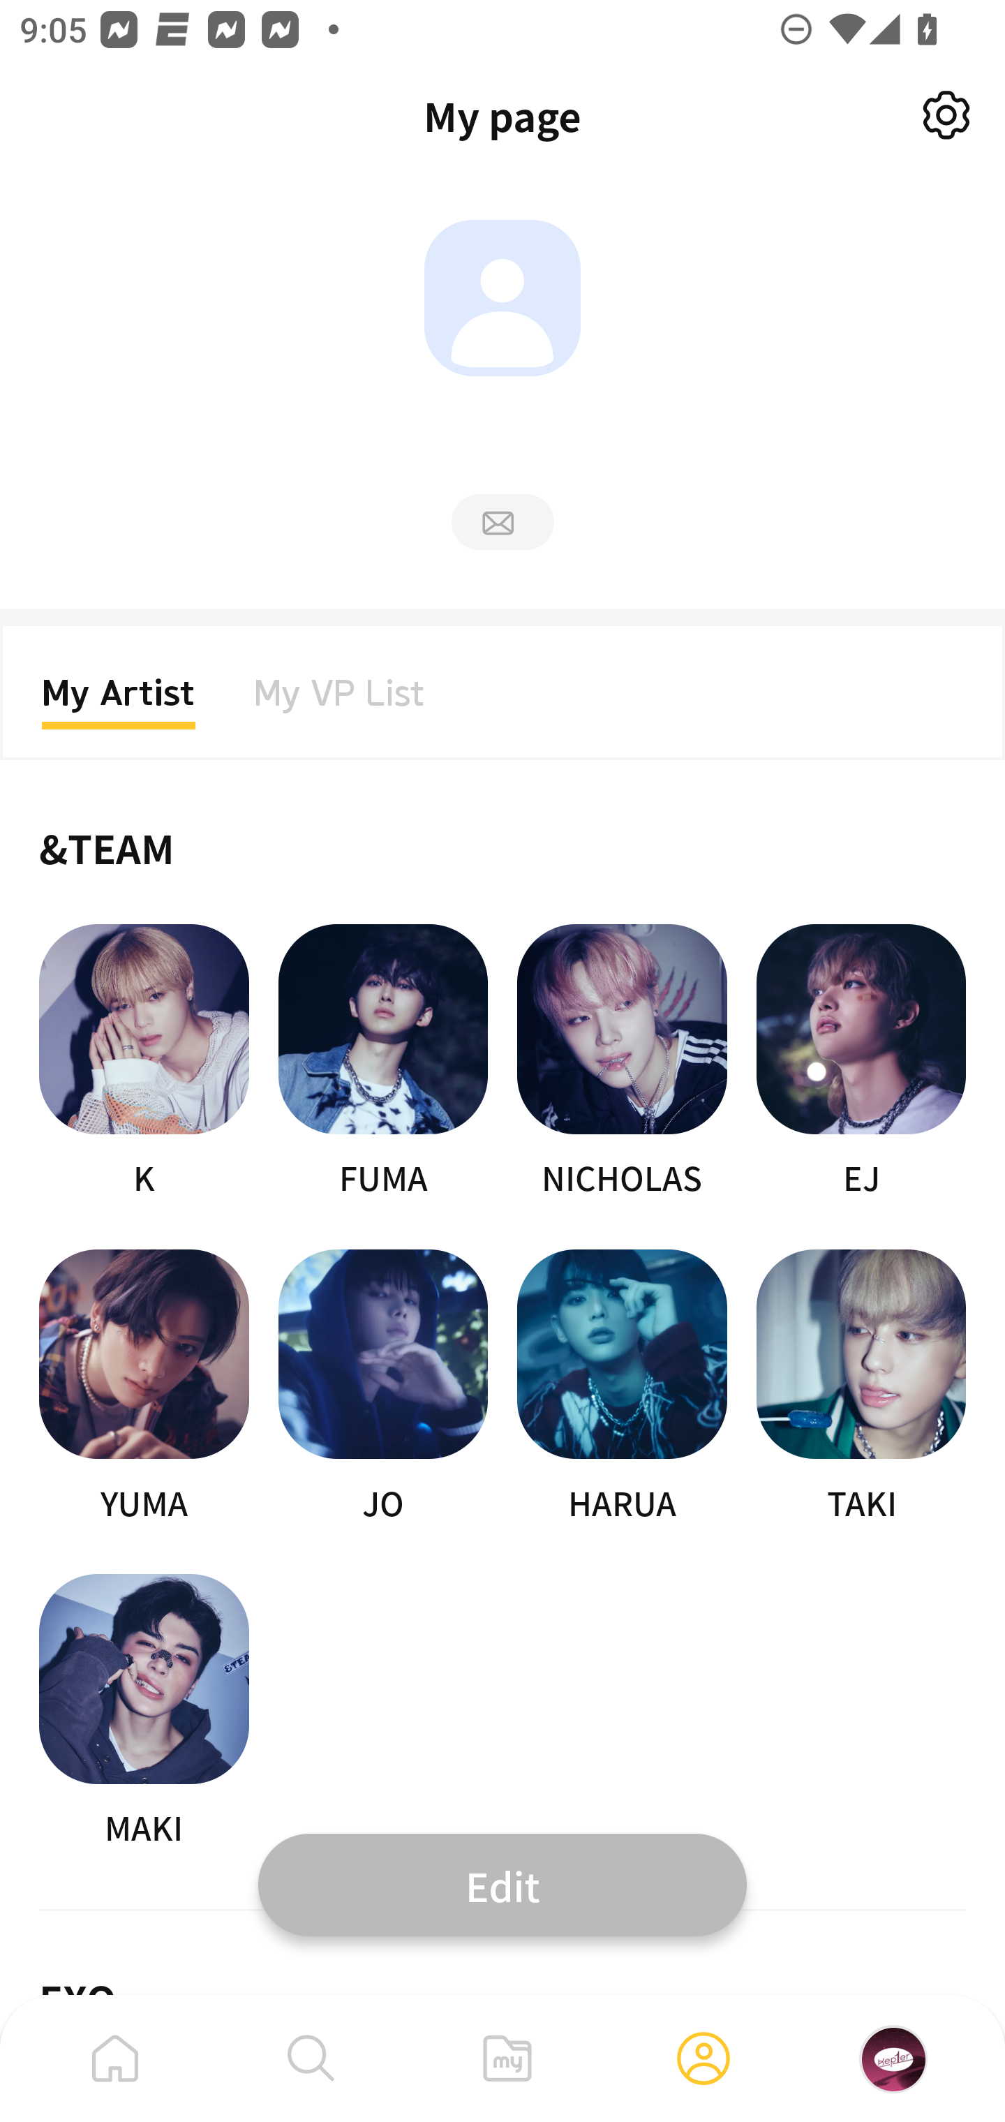  Describe the element at coordinates (623, 1388) in the screenshot. I see `HARUA` at that location.